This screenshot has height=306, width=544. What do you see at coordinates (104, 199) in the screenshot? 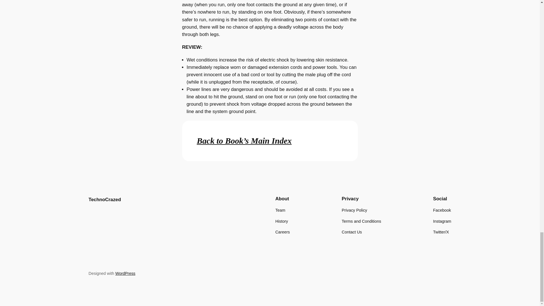
I see `TechnoCrazed` at bounding box center [104, 199].